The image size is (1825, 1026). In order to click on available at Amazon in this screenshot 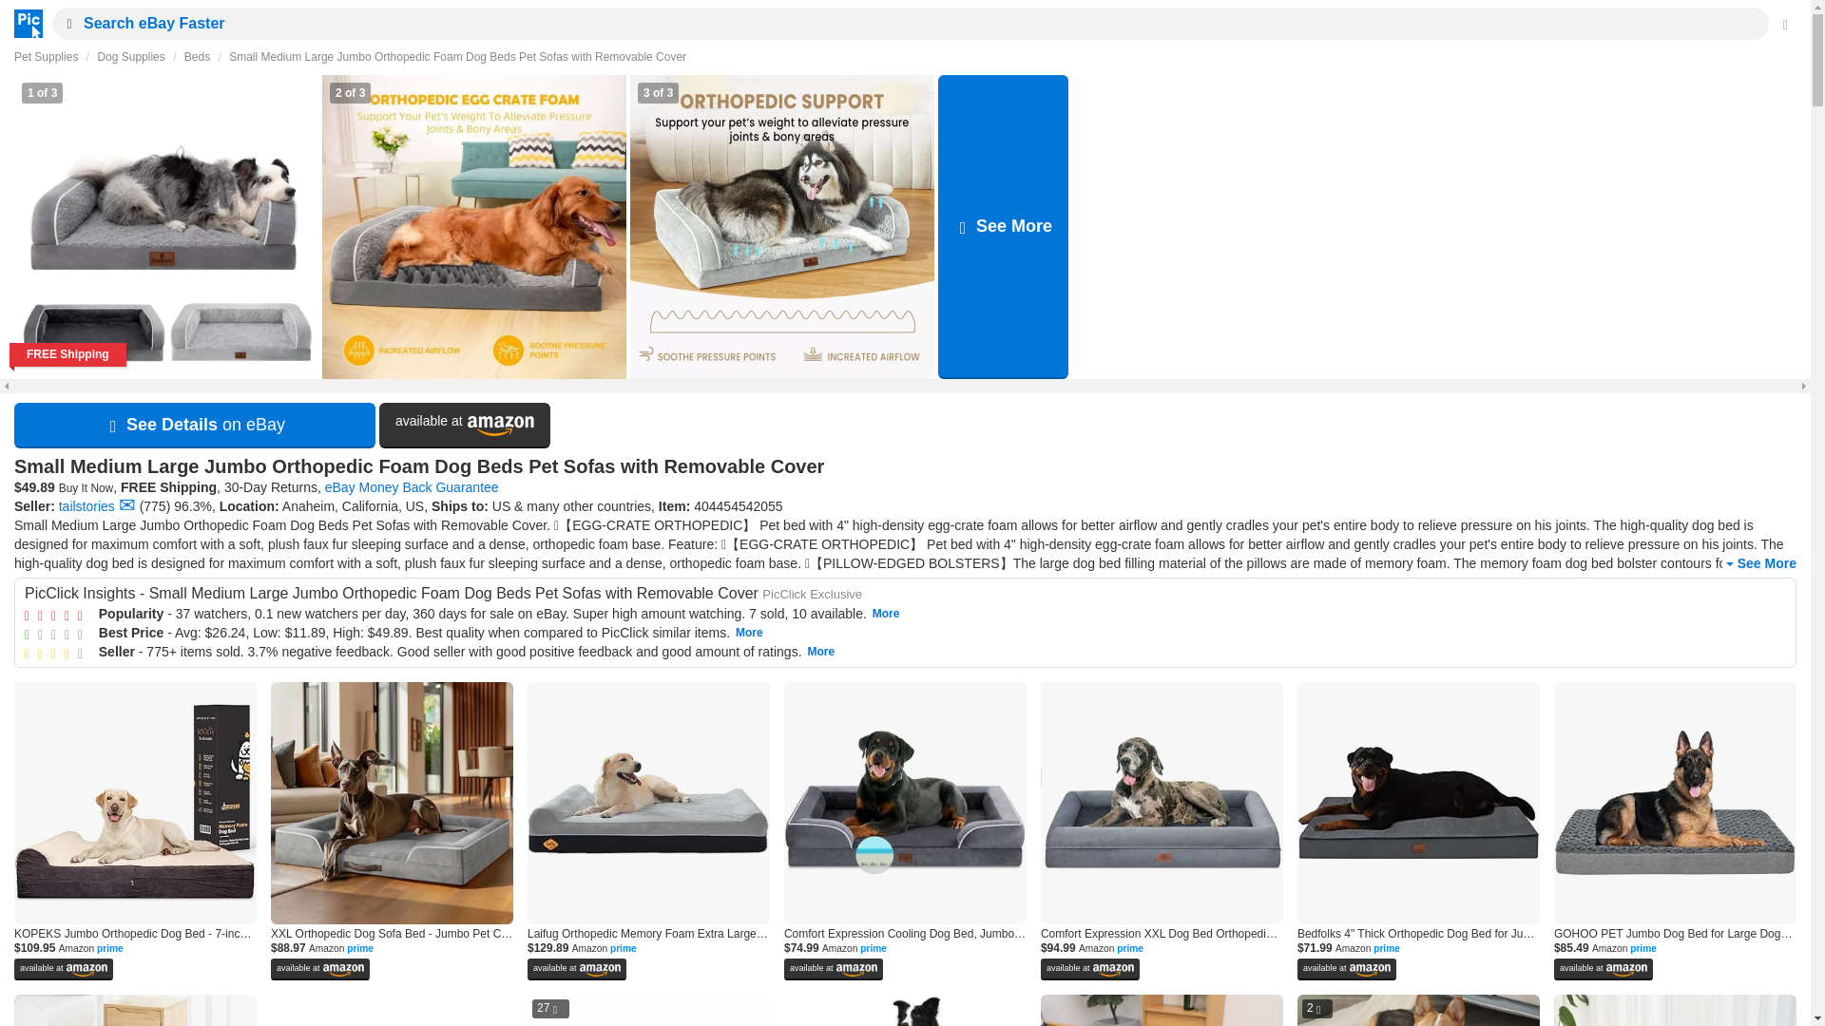, I will do `click(465, 426)`.